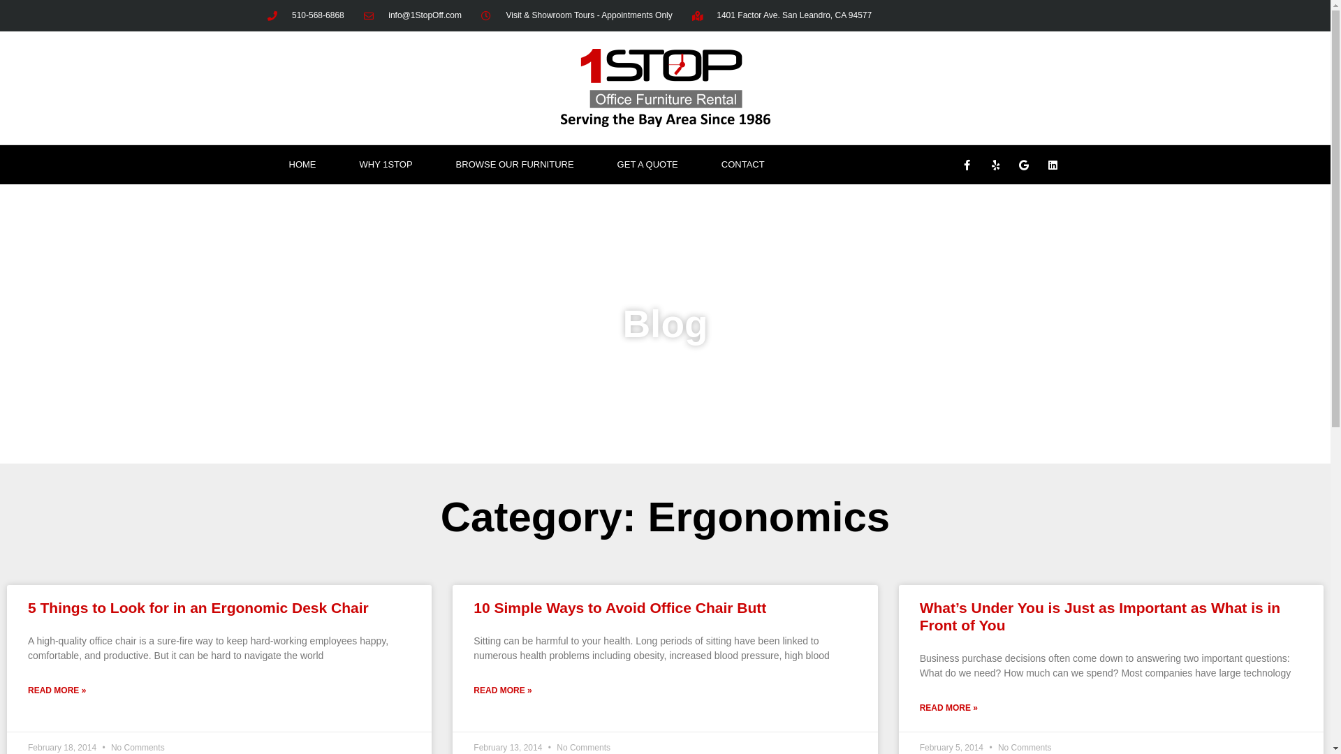  What do you see at coordinates (995, 165) in the screenshot?
I see `Yelp` at bounding box center [995, 165].